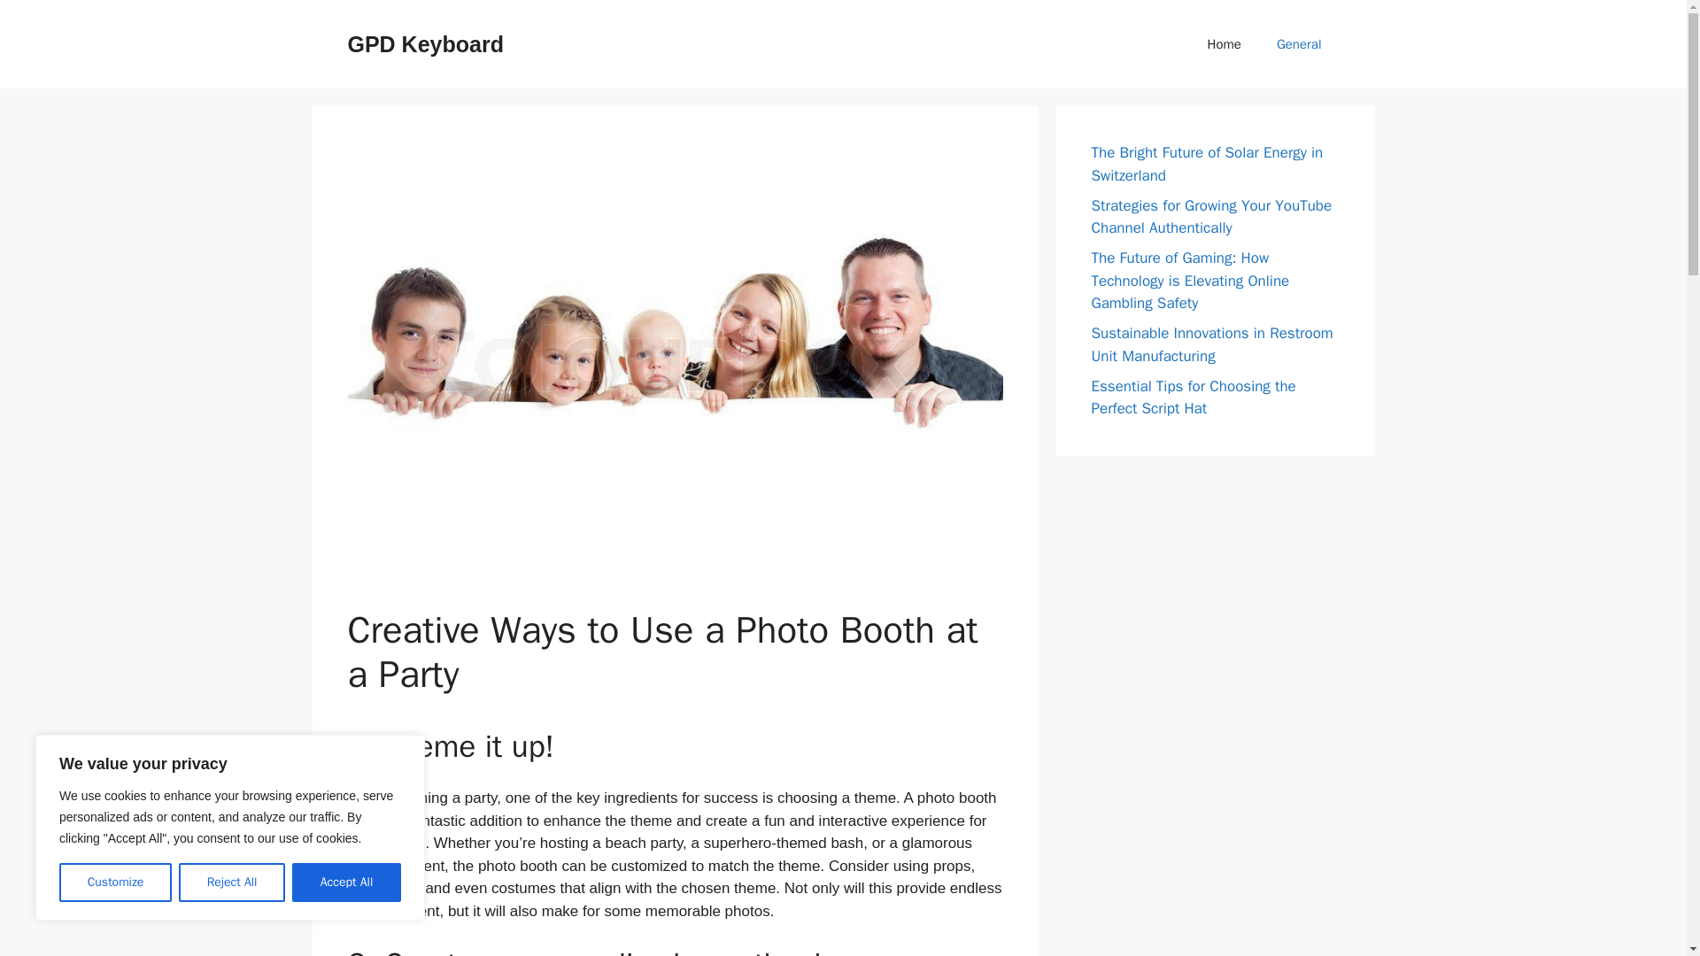 The height and width of the screenshot is (956, 1700). Describe the element at coordinates (1299, 44) in the screenshot. I see `General` at that location.